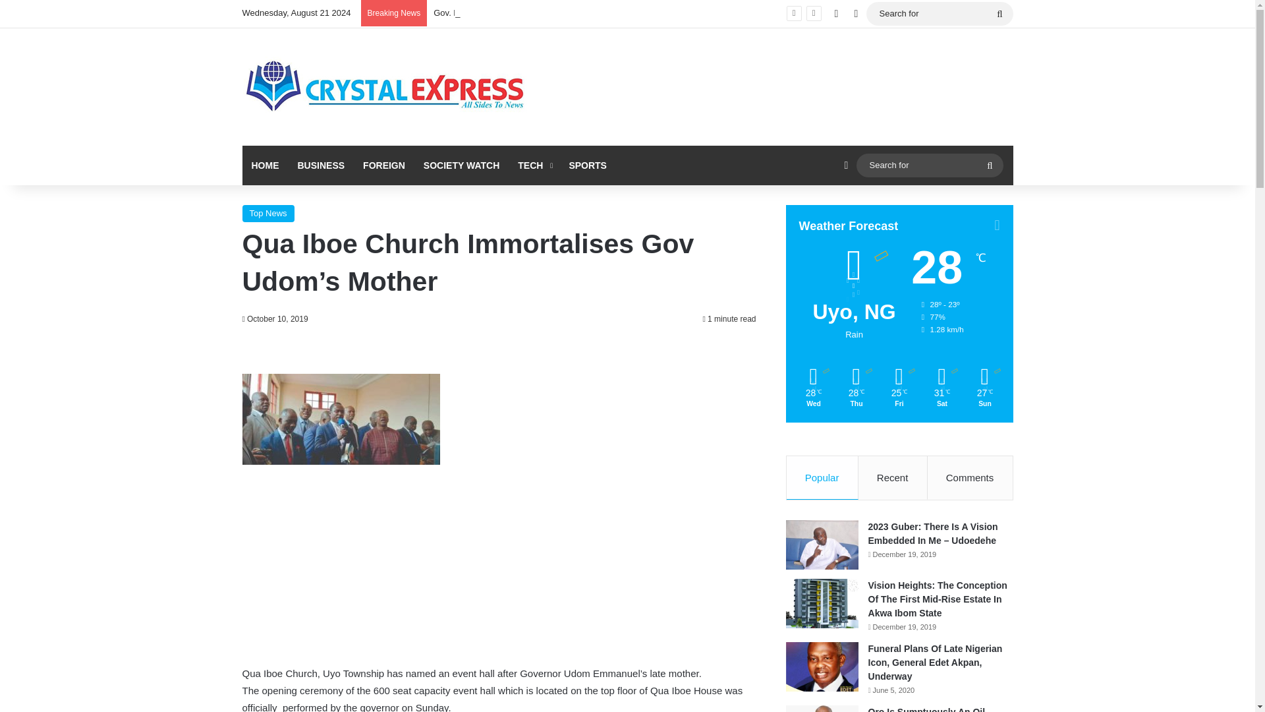 The image size is (1265, 712). What do you see at coordinates (999, 13) in the screenshot?
I see `Search for` at bounding box center [999, 13].